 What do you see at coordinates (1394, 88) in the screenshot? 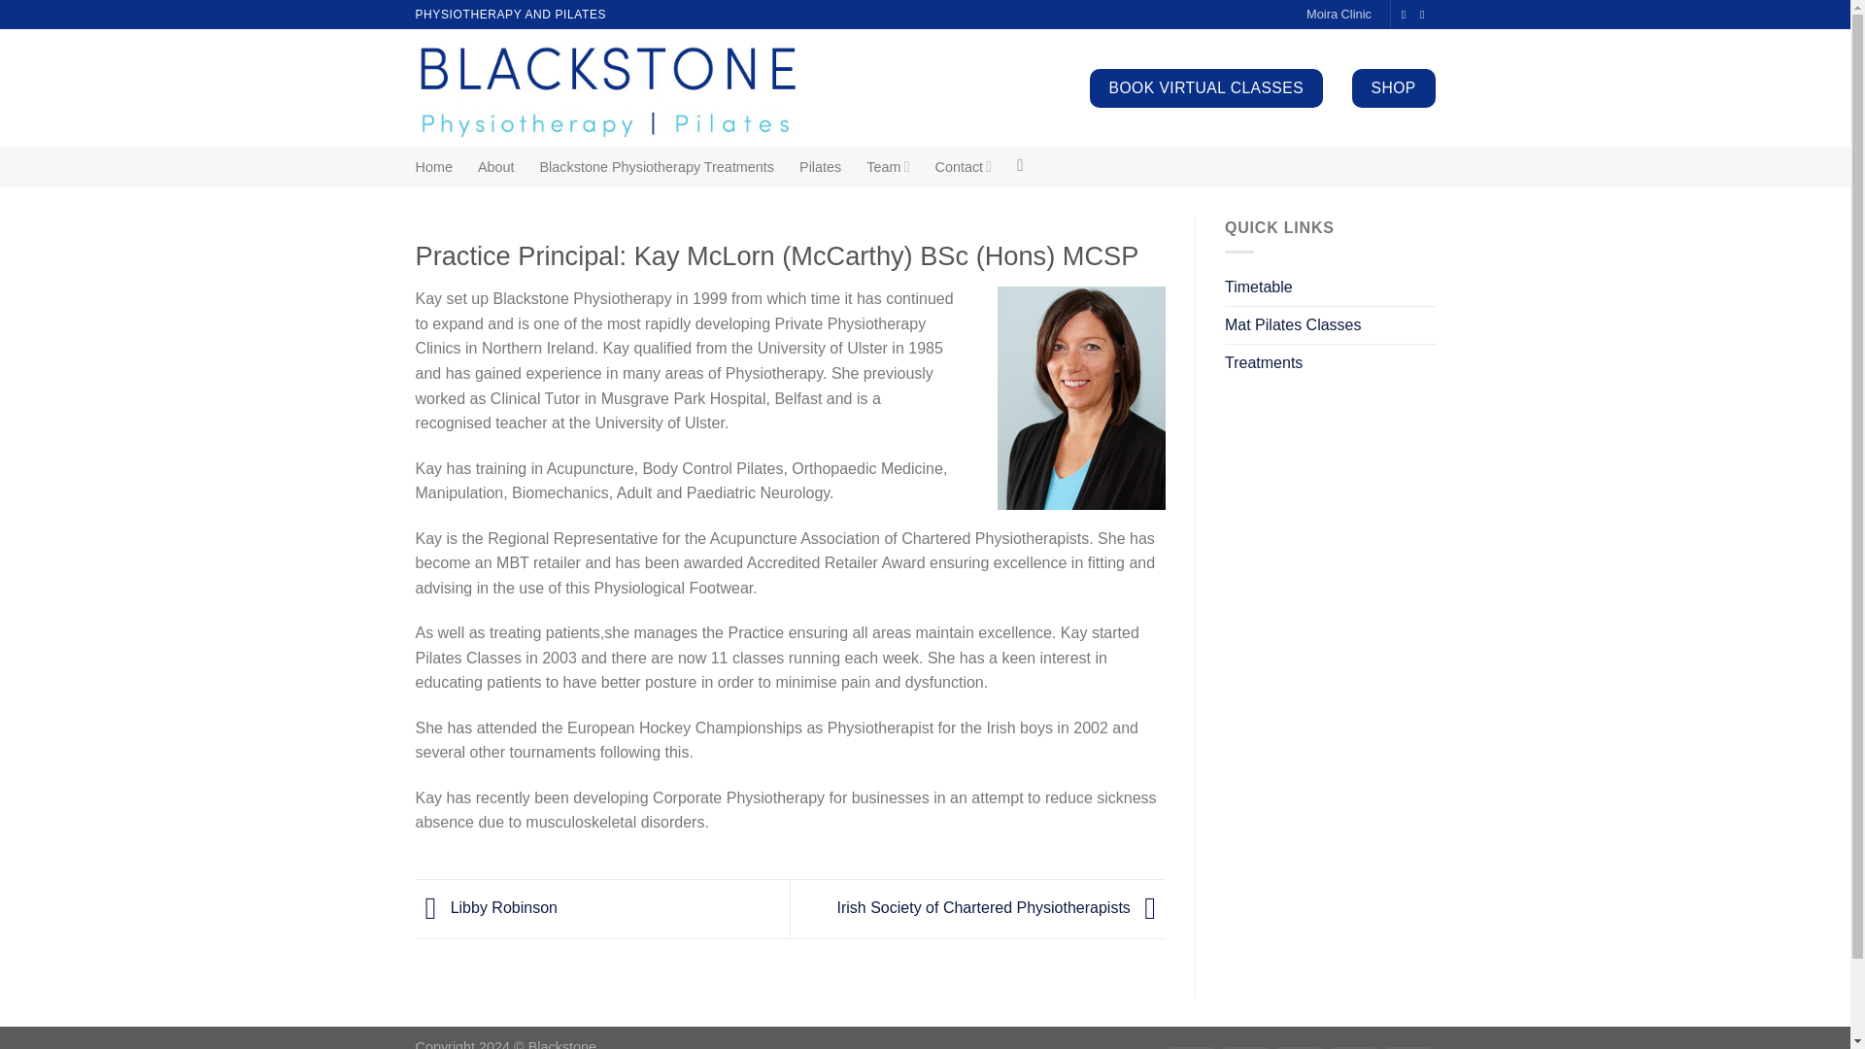
I see `SHOP` at bounding box center [1394, 88].